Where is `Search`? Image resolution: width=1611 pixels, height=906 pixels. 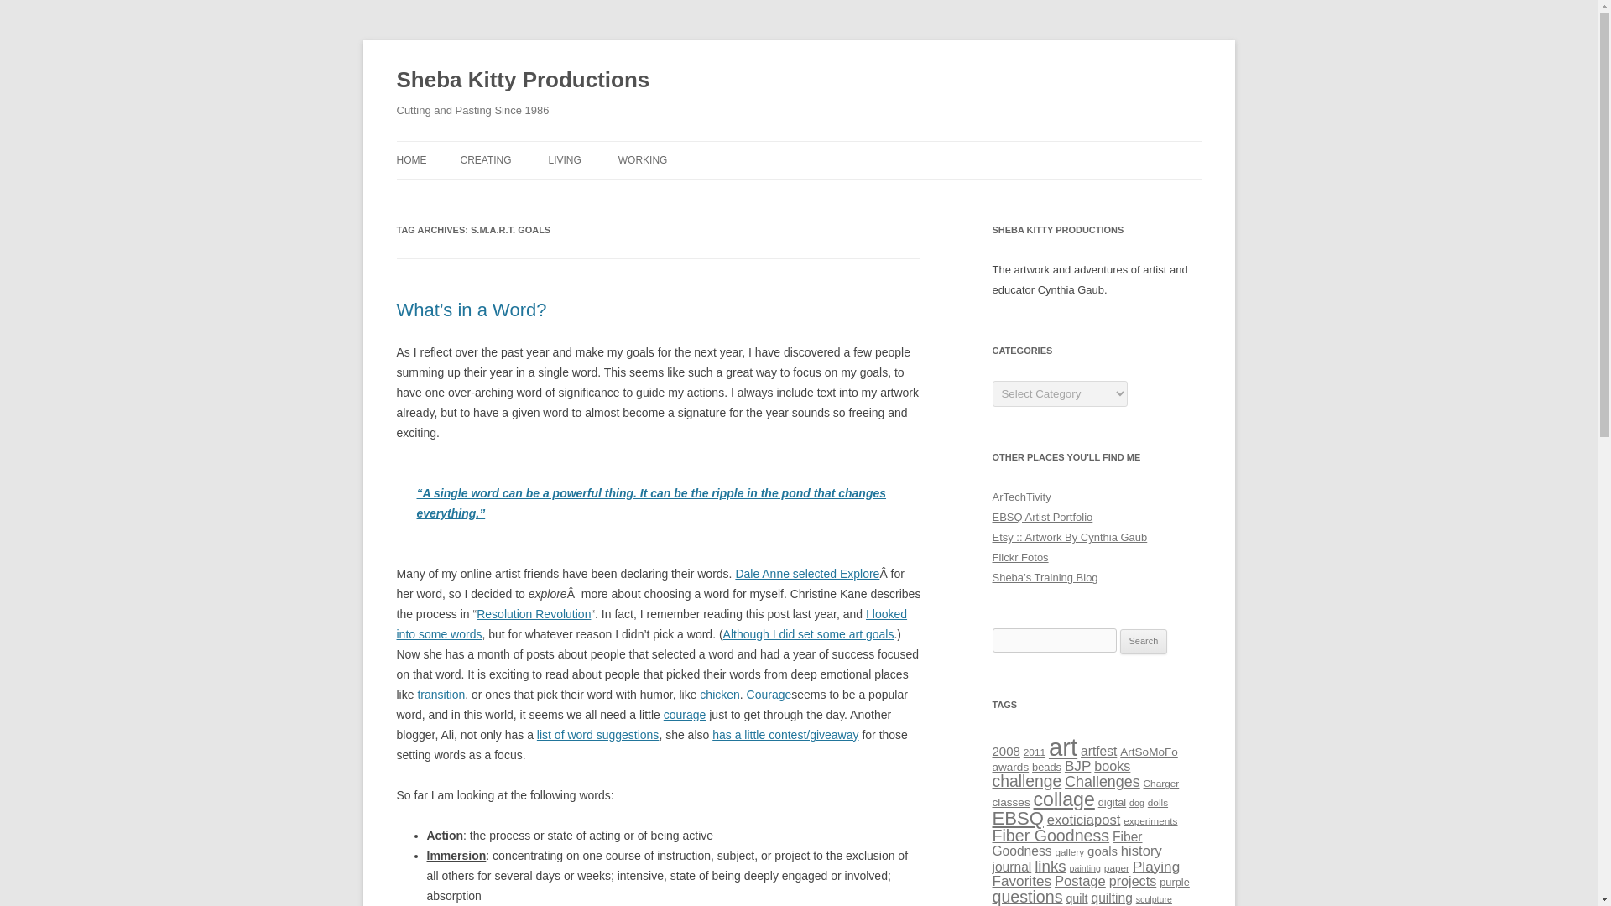
Search is located at coordinates (1144, 641).